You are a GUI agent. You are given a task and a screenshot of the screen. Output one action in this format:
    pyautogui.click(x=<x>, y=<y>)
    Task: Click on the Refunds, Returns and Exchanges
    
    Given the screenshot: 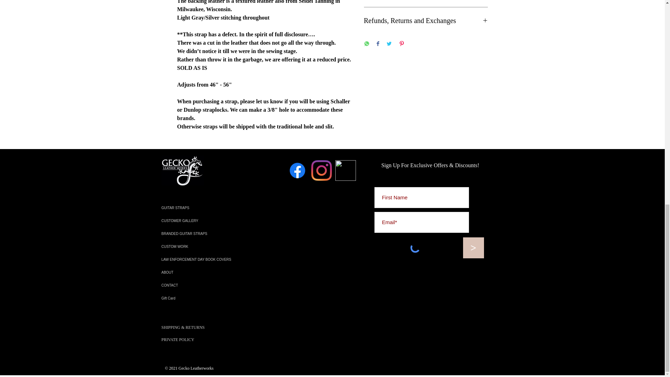 What is the action you would take?
    pyautogui.click(x=426, y=21)
    